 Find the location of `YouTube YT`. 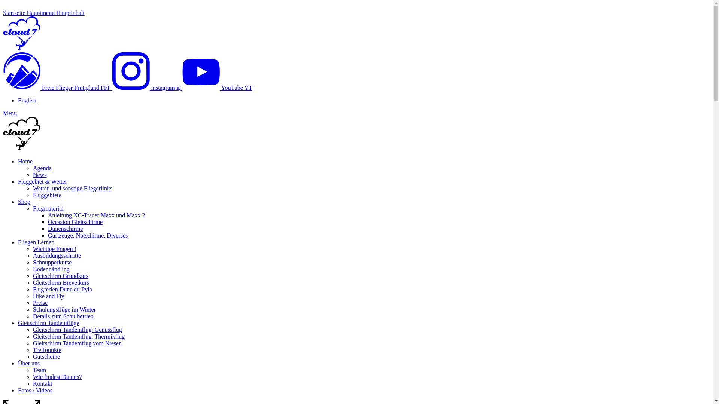

YouTube YT is located at coordinates (217, 88).